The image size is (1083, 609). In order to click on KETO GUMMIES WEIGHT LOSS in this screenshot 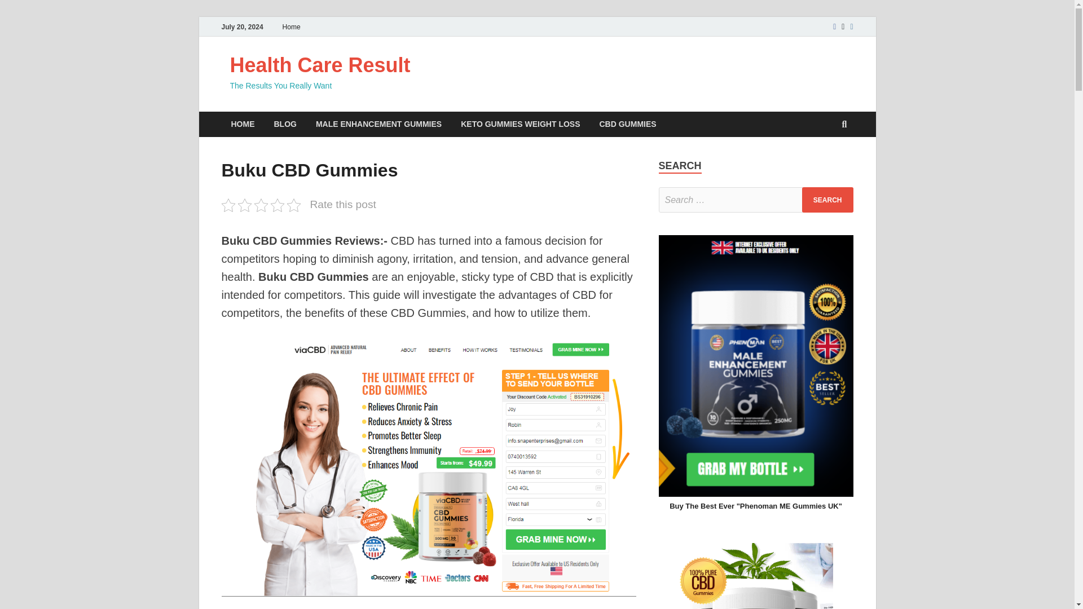, I will do `click(520, 124)`.